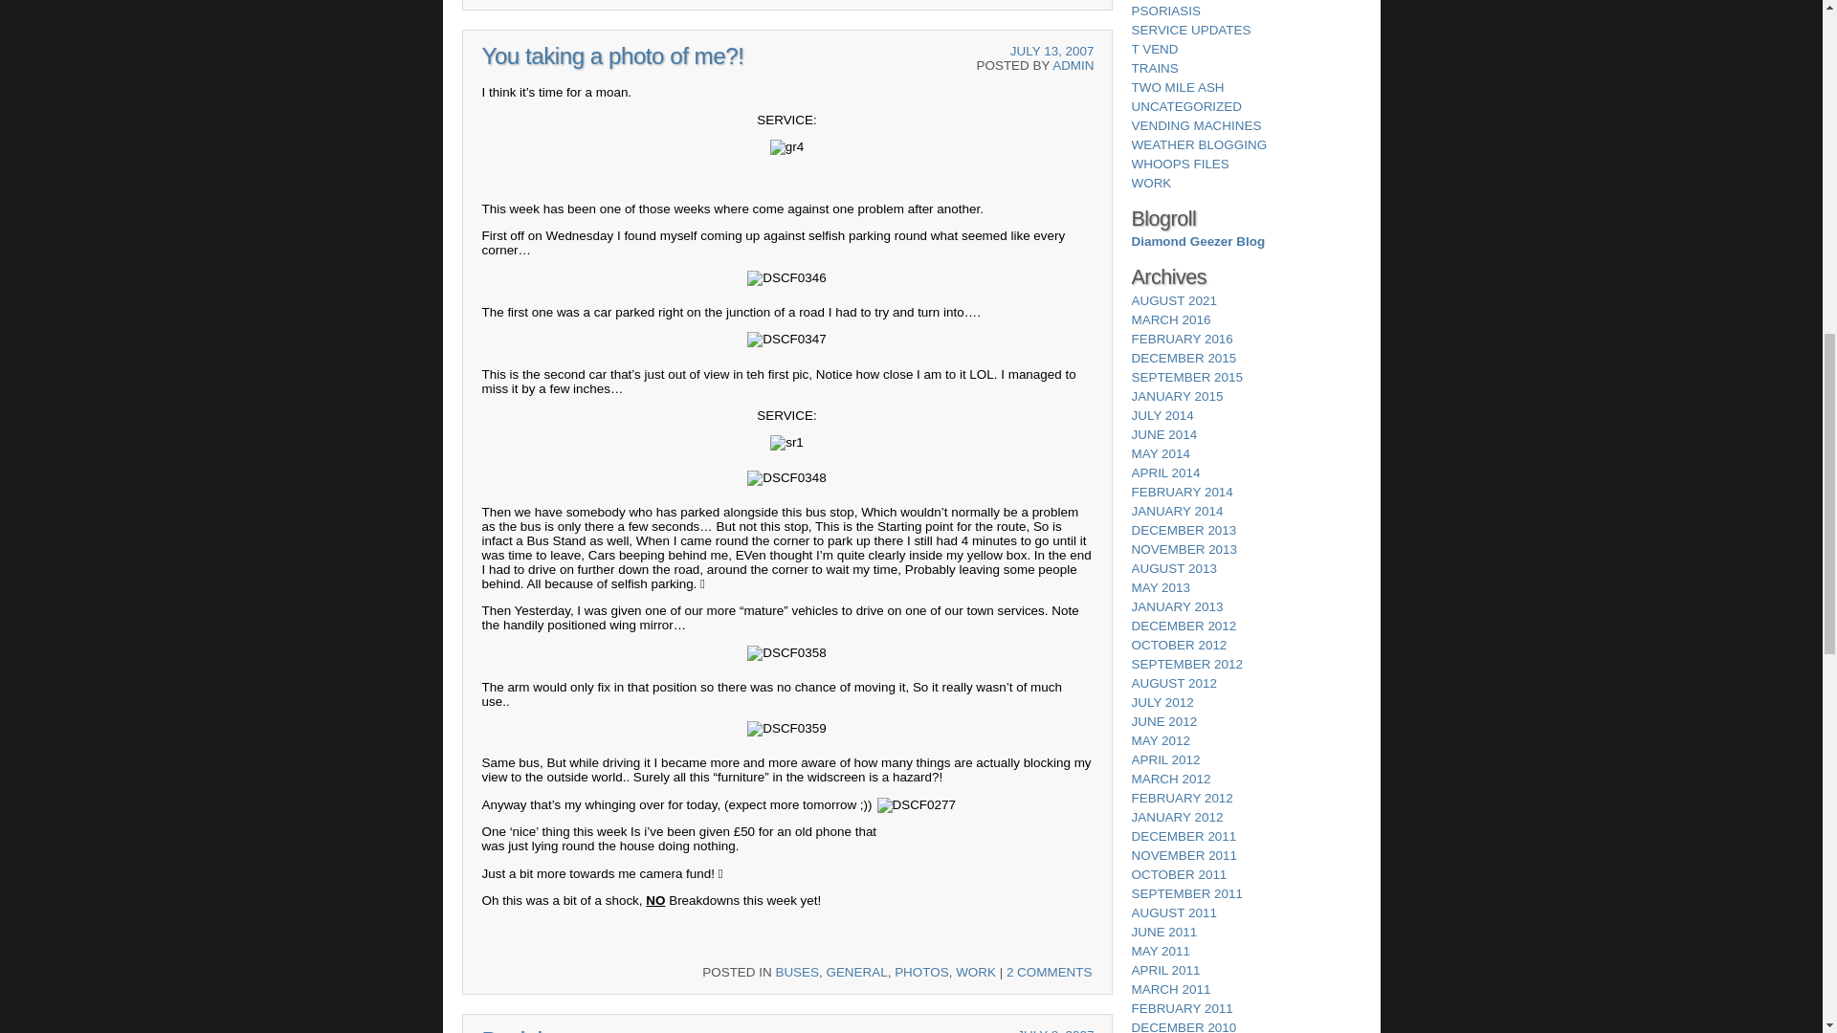  Describe the element at coordinates (922, 972) in the screenshot. I see `PHOTOS` at that location.